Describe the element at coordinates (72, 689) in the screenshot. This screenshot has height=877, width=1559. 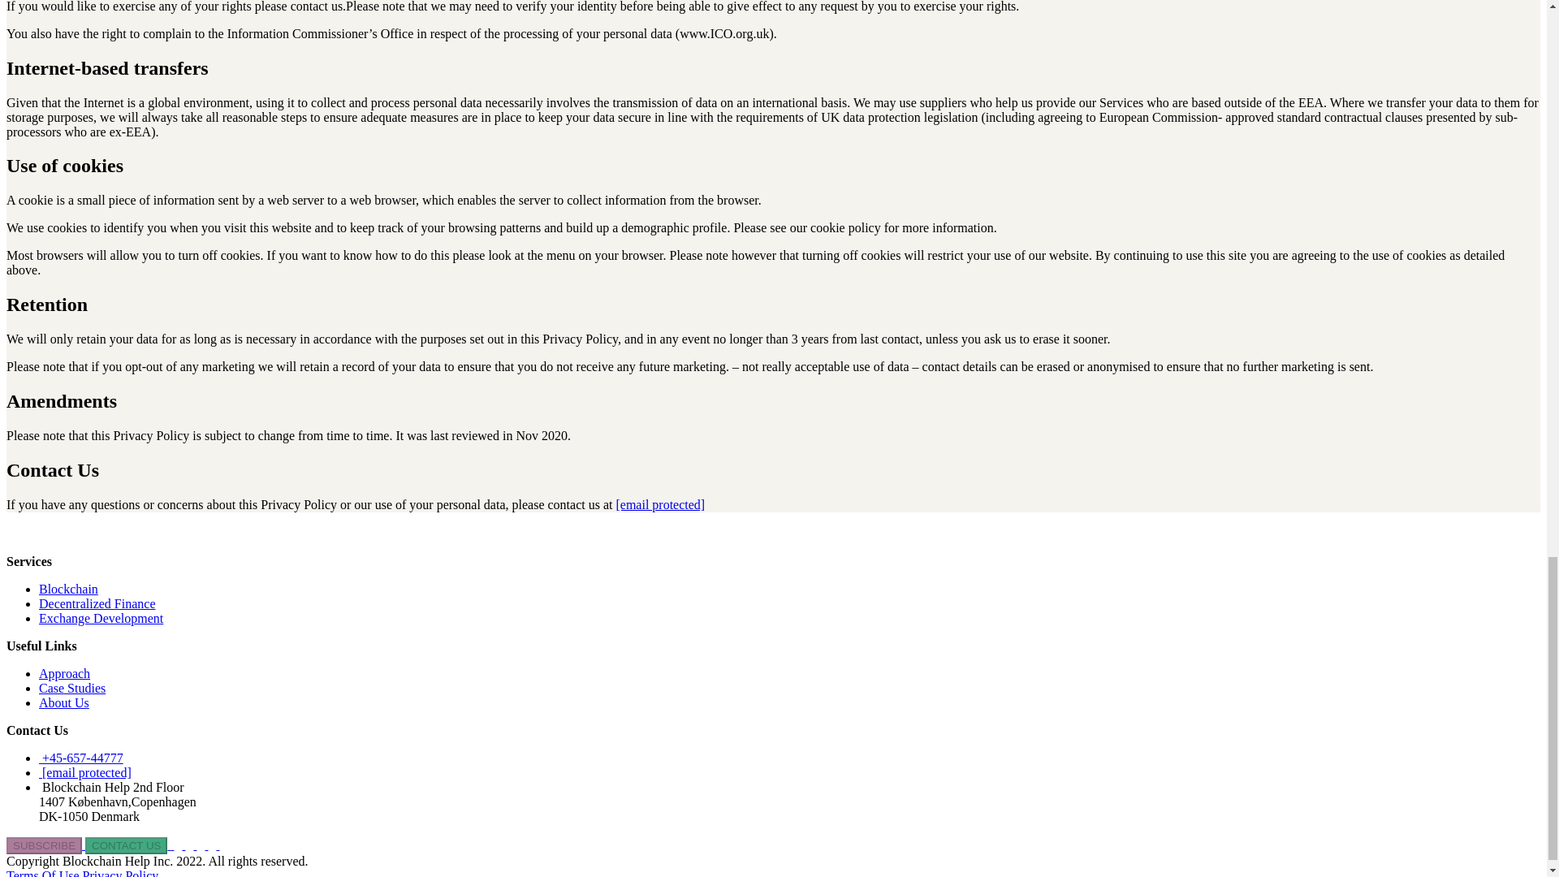
I see `Case Studies` at that location.